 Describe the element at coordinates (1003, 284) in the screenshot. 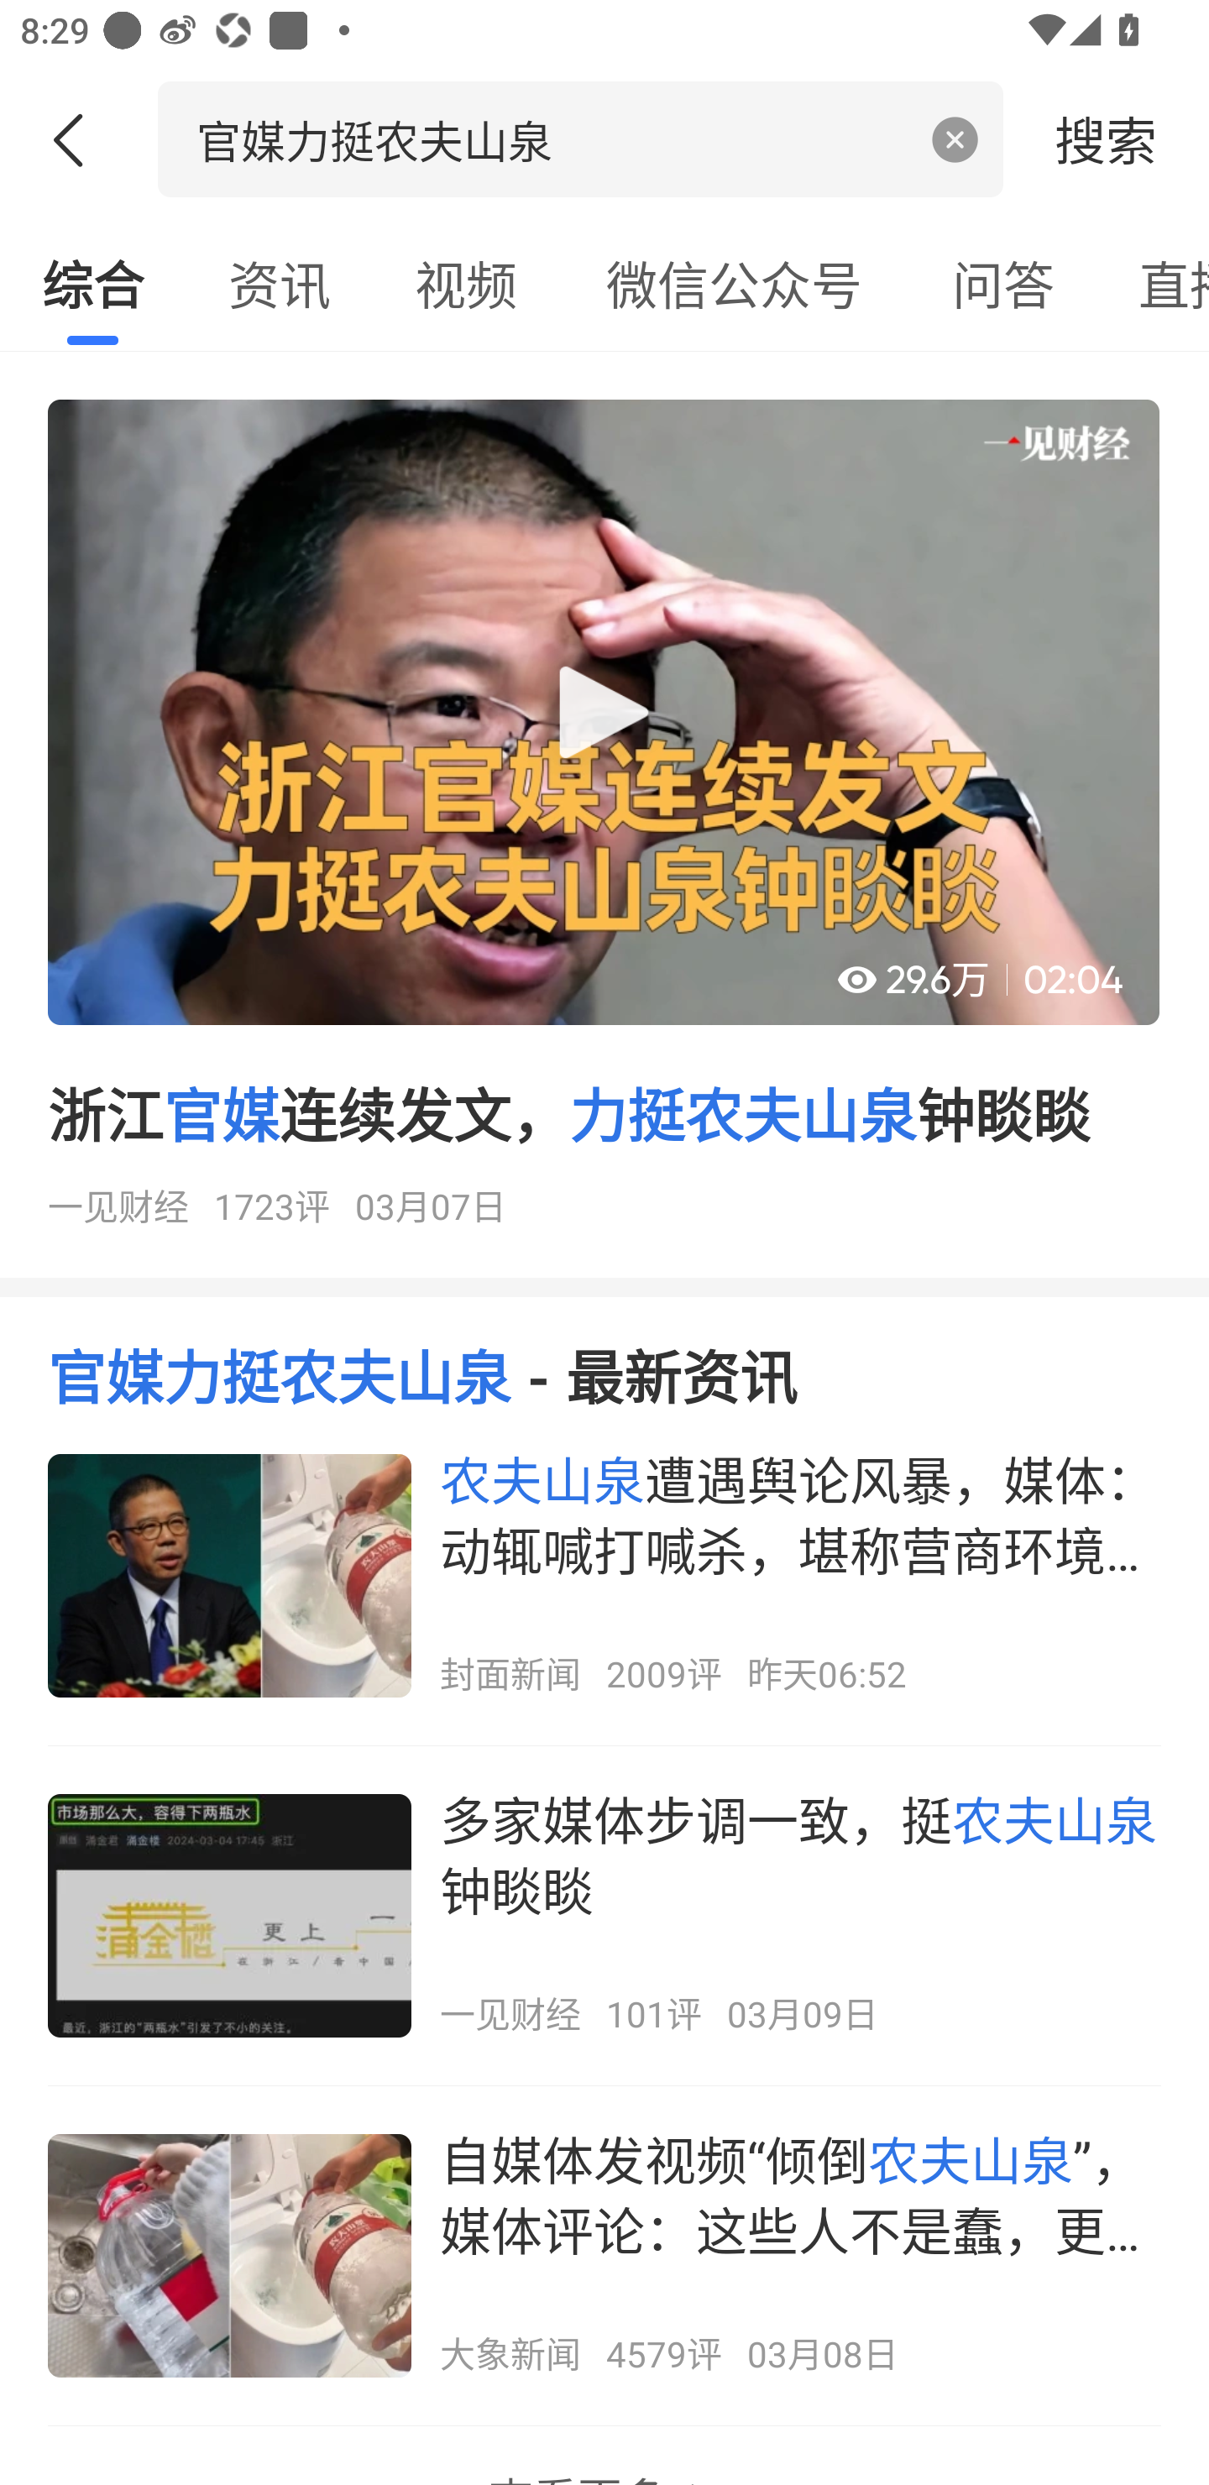

I see `问答，可选中` at that location.